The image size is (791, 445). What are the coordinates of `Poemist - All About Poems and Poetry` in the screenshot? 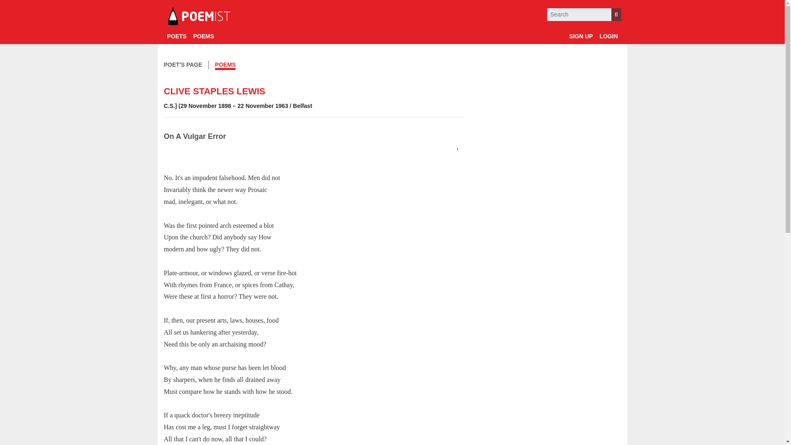 It's located at (199, 16).